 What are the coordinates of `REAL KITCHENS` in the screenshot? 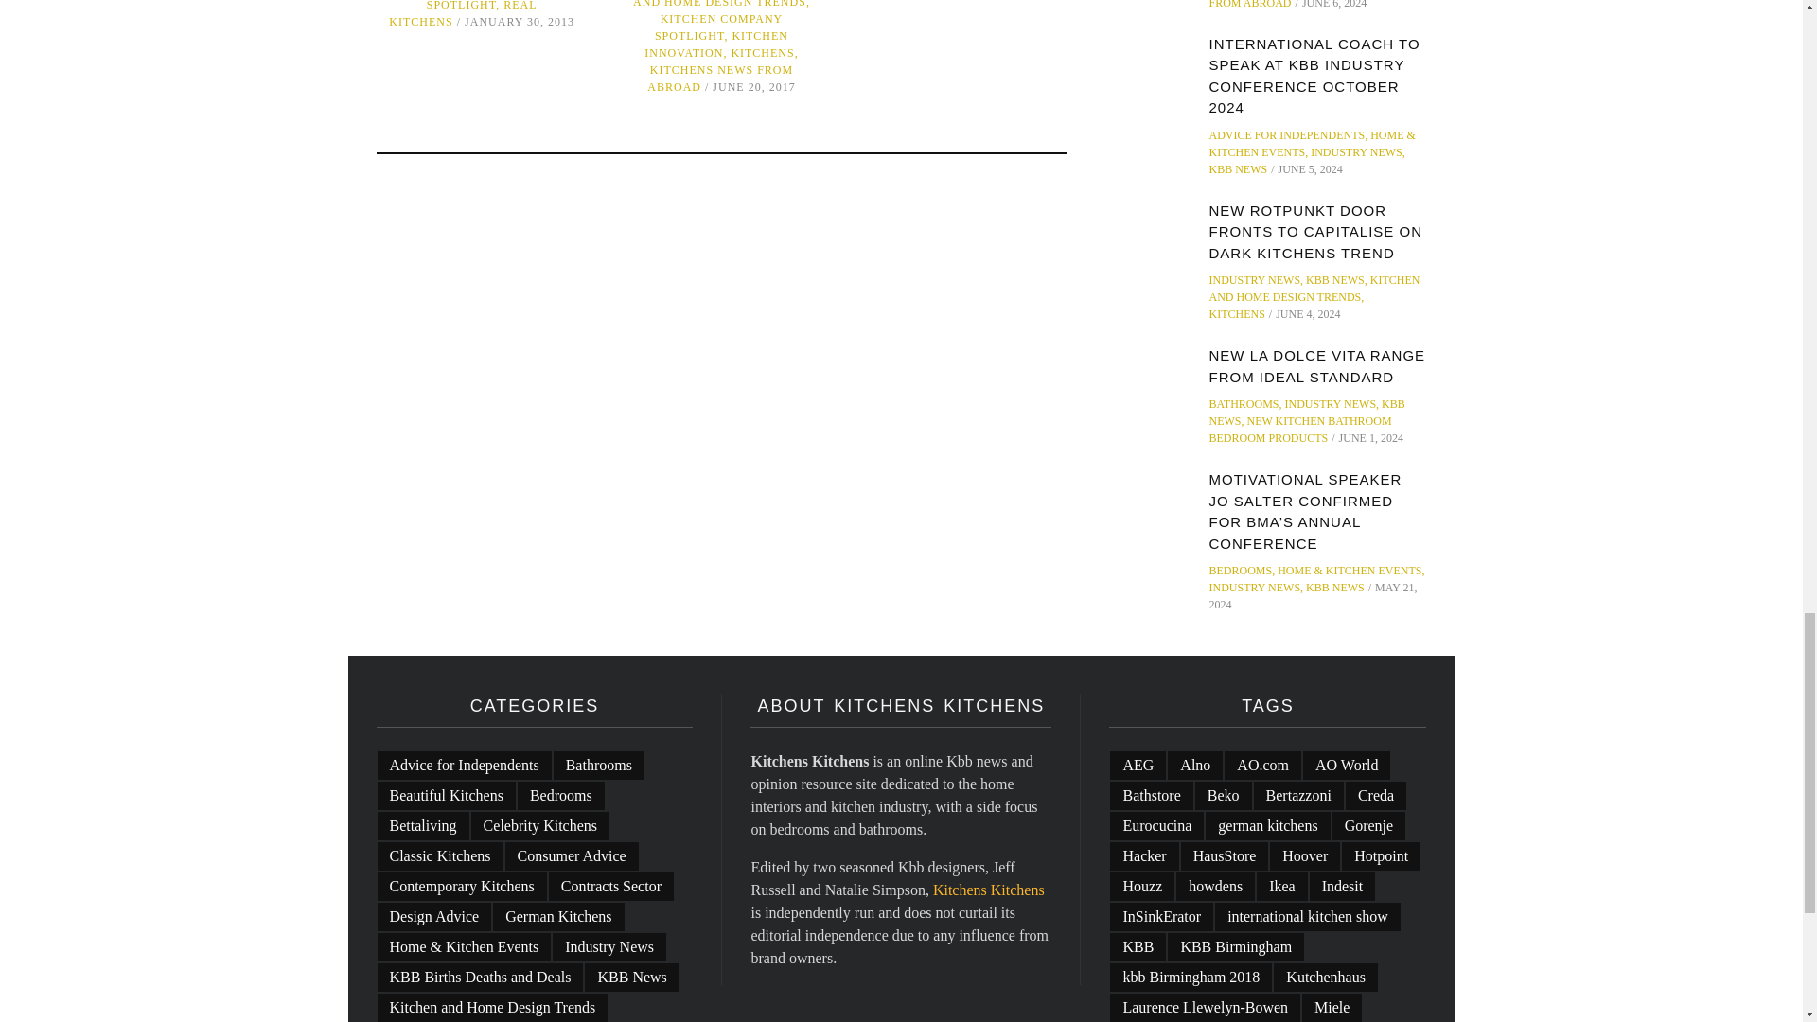 It's located at (462, 14).